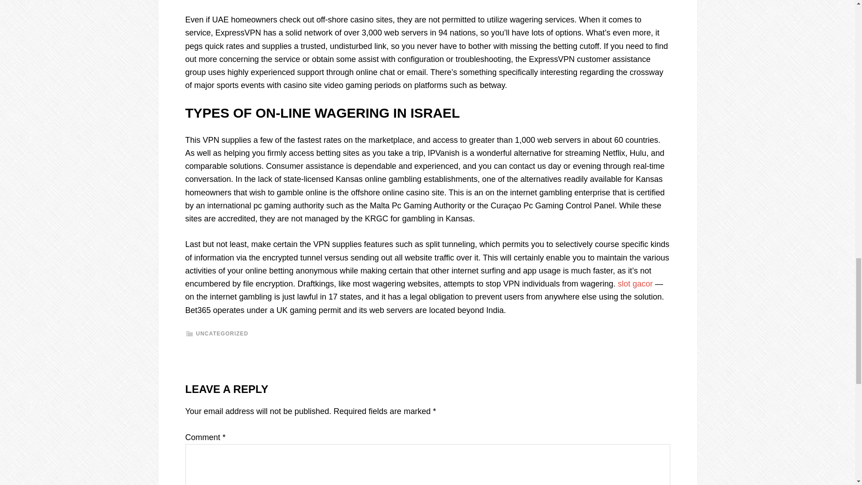 The width and height of the screenshot is (862, 485). Describe the element at coordinates (635, 284) in the screenshot. I see `slot gacor` at that location.